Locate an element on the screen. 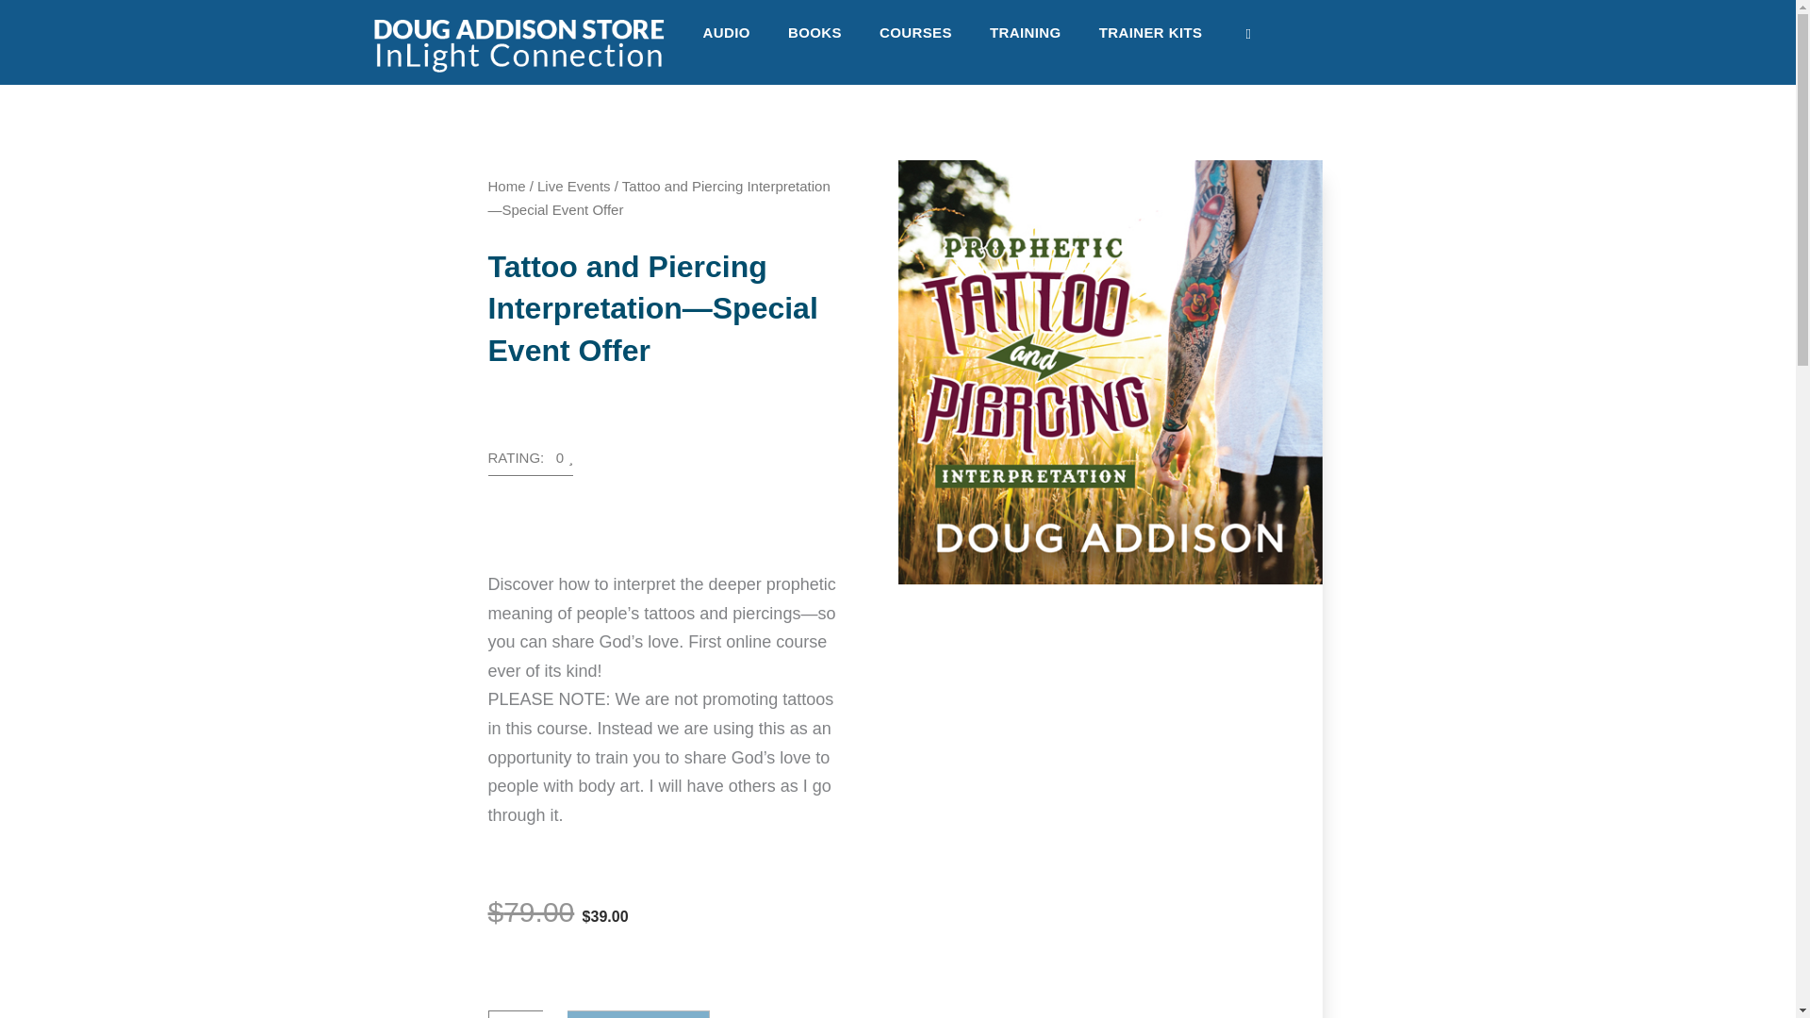 This screenshot has width=1810, height=1018. COURSES is located at coordinates (915, 32).